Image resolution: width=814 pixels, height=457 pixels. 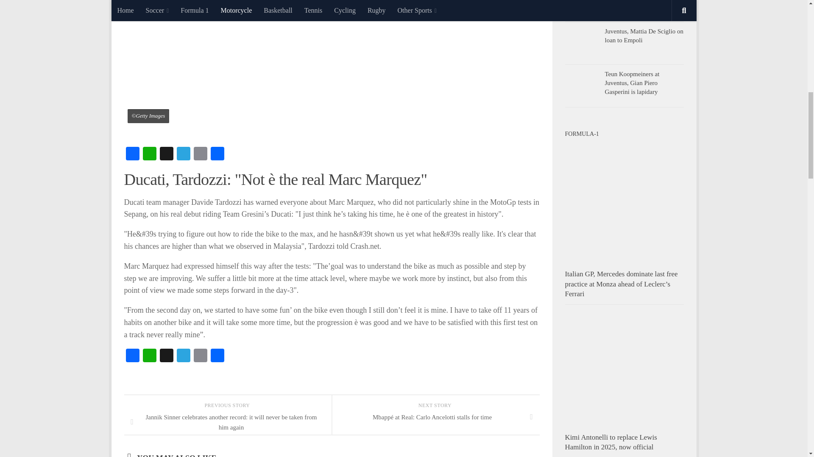 I want to click on WhatsApp, so click(x=149, y=154).